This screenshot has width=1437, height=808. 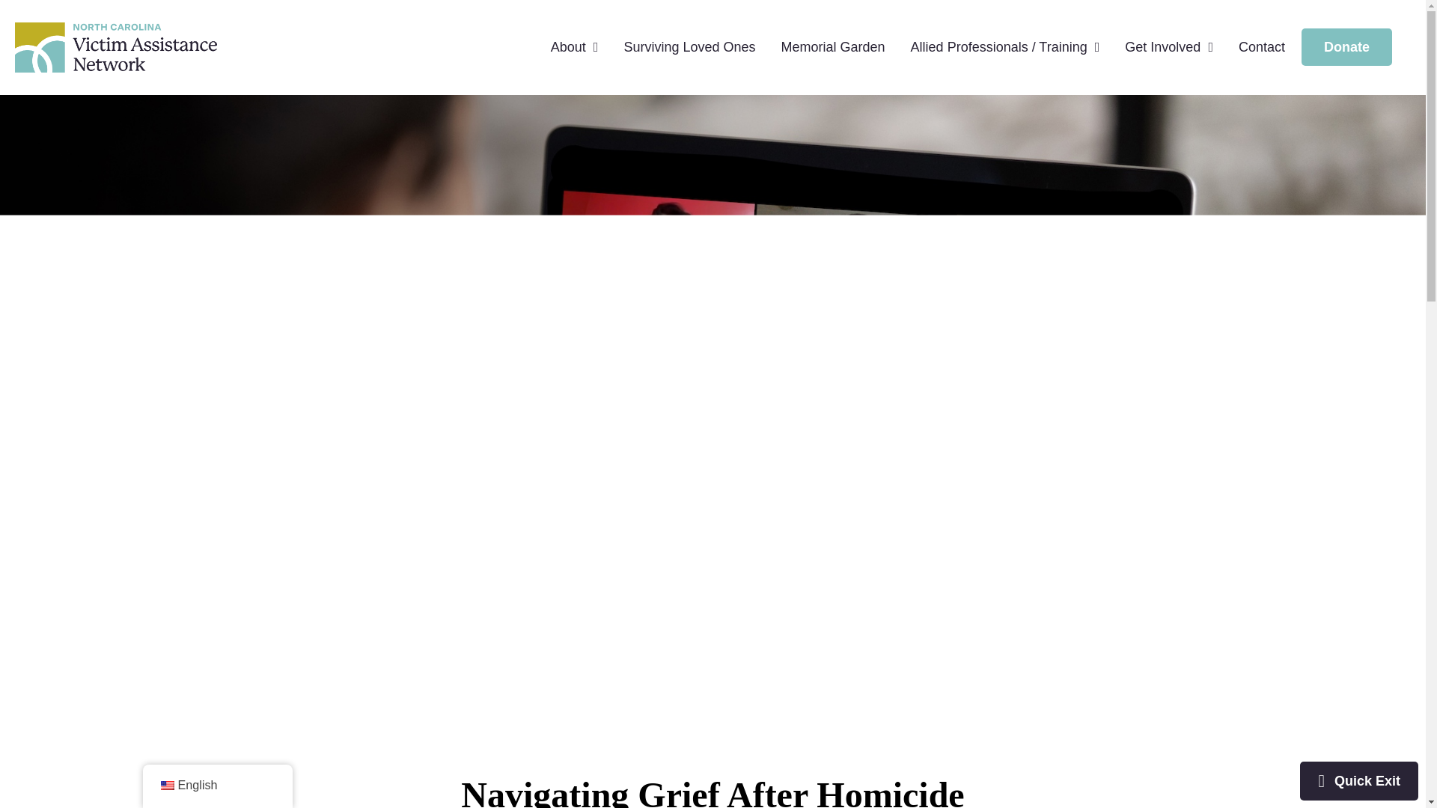 What do you see at coordinates (575, 47) in the screenshot?
I see `About` at bounding box center [575, 47].